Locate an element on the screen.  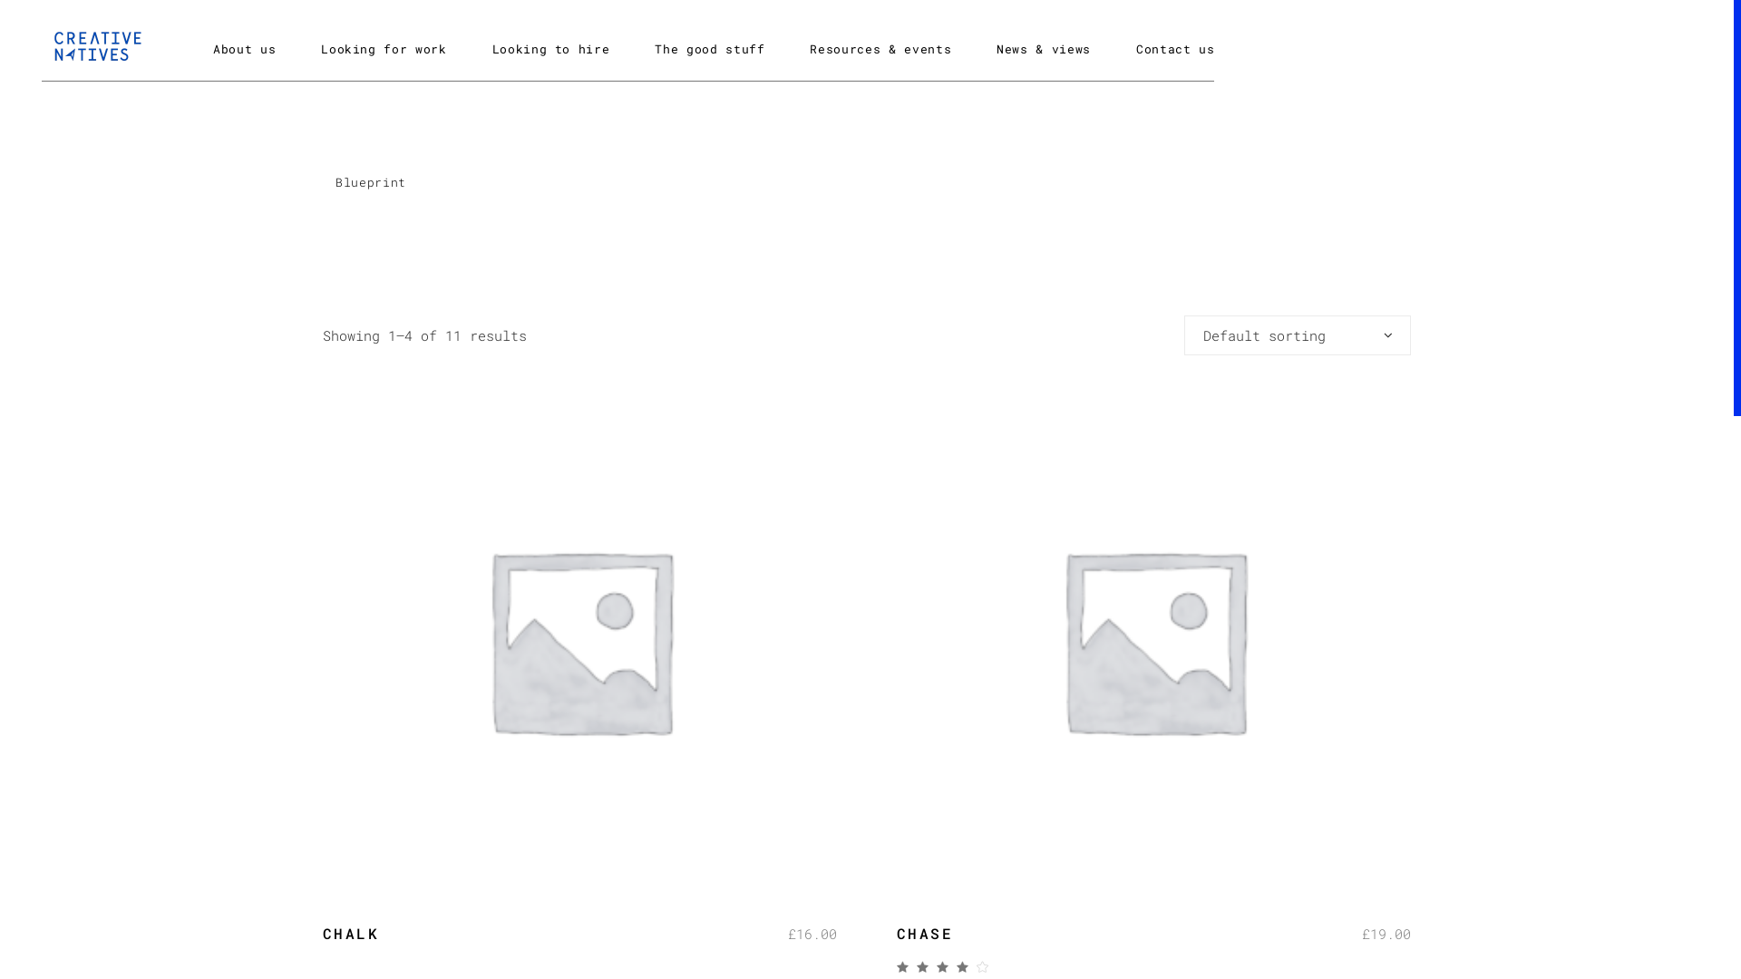
CHALK is located at coordinates (351, 934).